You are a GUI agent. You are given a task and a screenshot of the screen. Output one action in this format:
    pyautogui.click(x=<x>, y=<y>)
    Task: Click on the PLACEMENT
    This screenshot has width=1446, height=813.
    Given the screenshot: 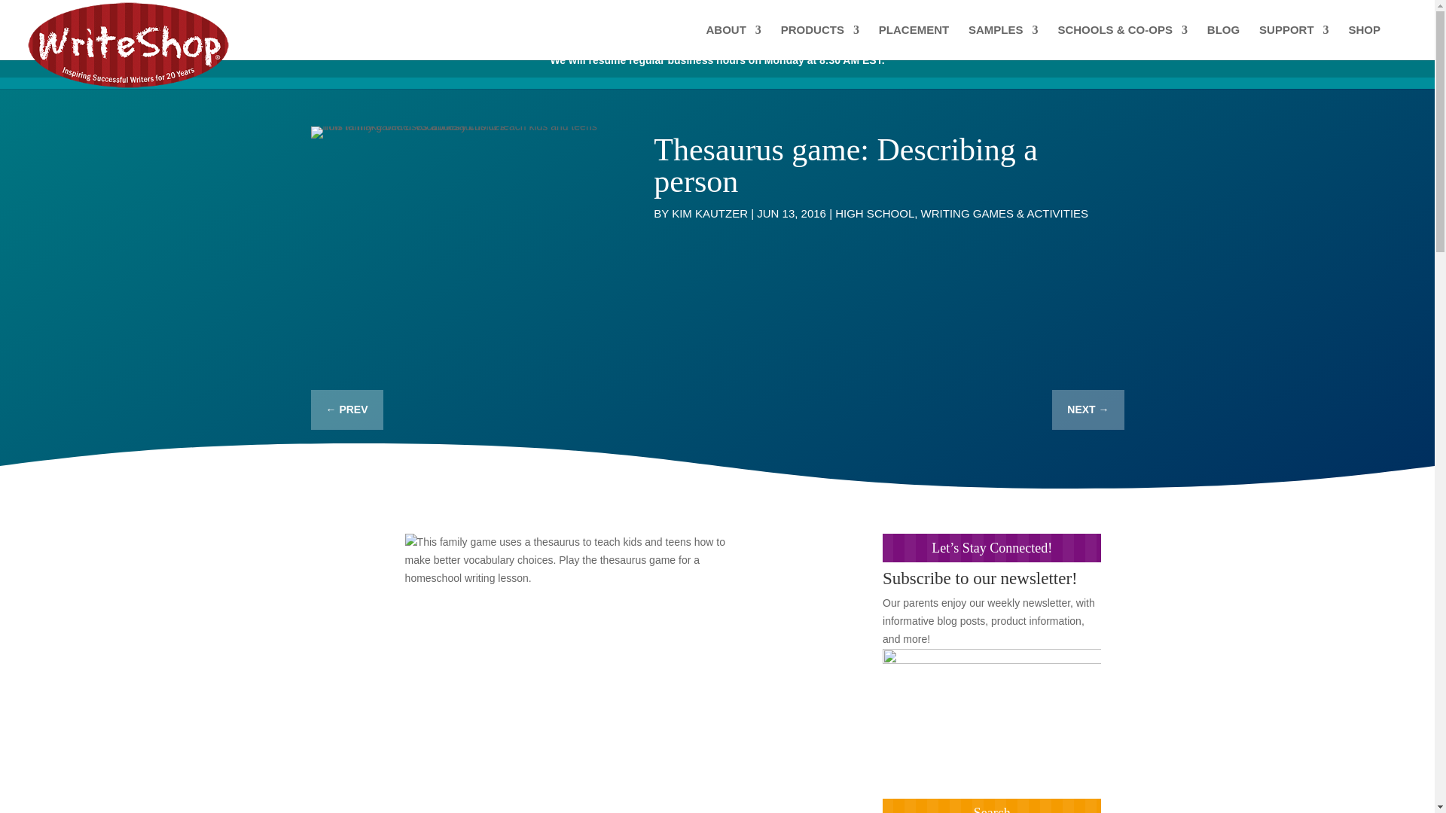 What is the action you would take?
    pyautogui.click(x=914, y=42)
    